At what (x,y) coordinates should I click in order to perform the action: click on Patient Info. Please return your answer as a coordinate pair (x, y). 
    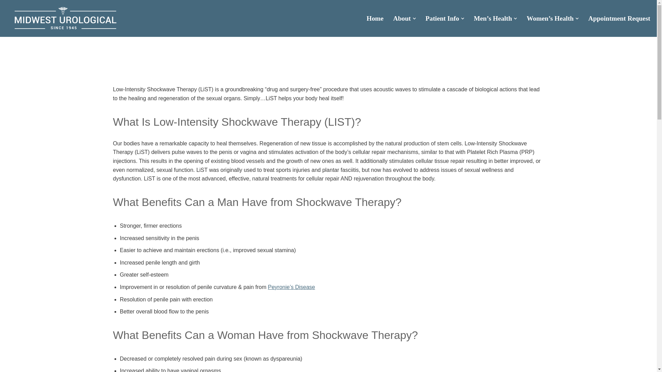
    Looking at the image, I should click on (442, 19).